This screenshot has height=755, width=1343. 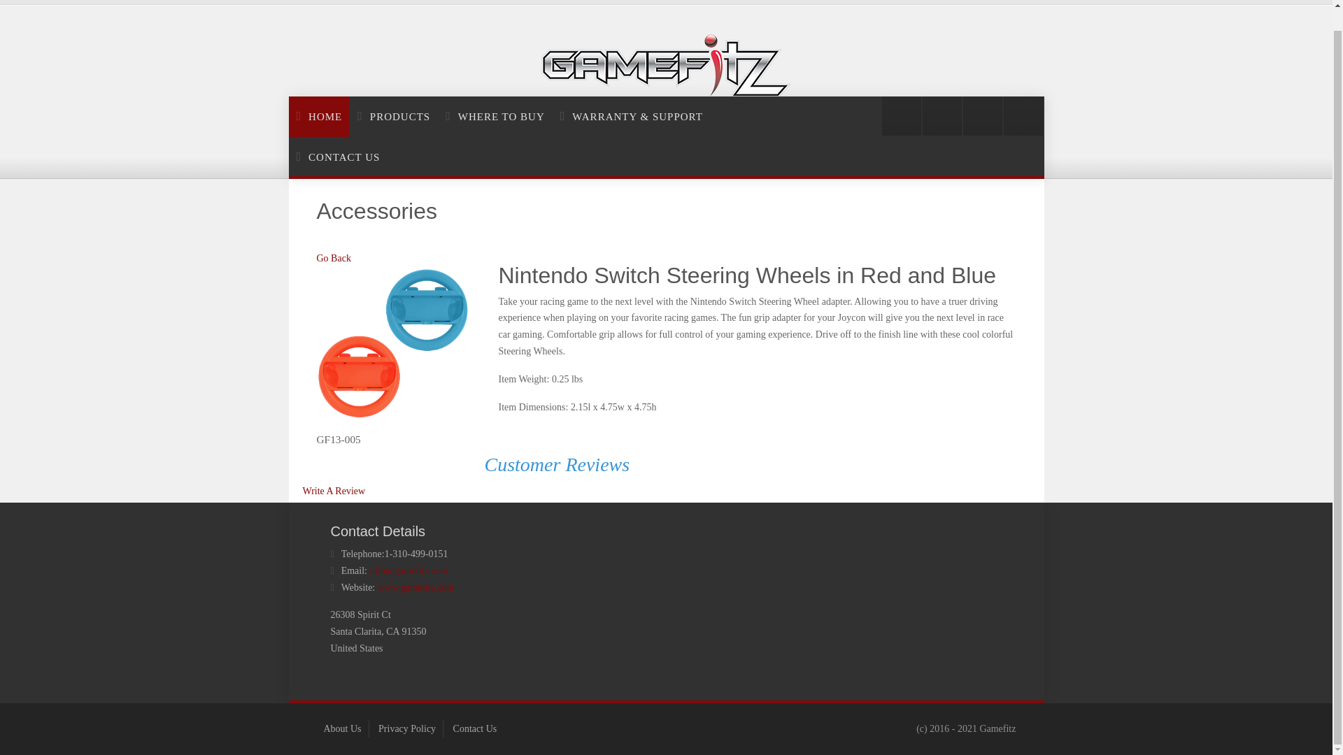 What do you see at coordinates (338, 157) in the screenshot?
I see `CONTACT US` at bounding box center [338, 157].